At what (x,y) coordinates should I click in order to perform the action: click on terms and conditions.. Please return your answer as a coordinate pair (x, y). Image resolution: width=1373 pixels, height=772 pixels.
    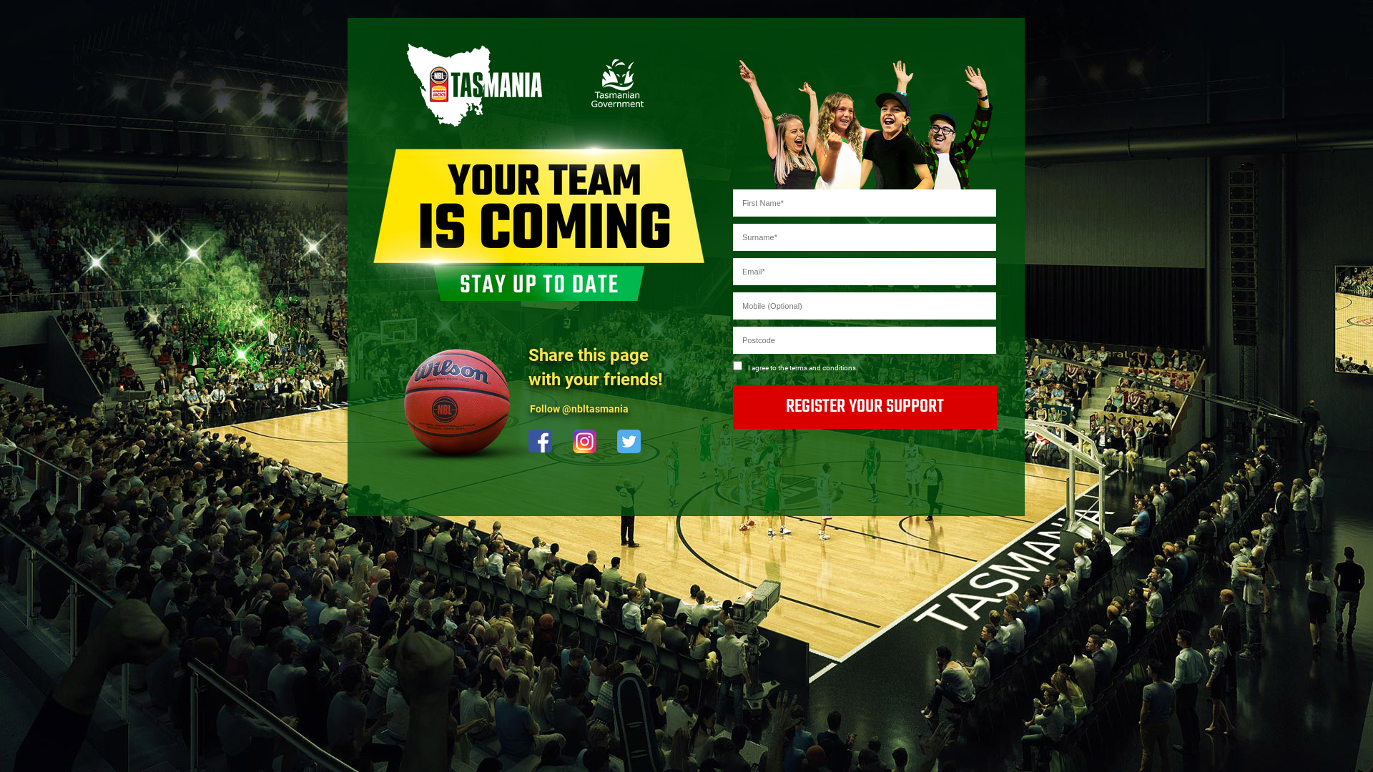
    Looking at the image, I should click on (824, 367).